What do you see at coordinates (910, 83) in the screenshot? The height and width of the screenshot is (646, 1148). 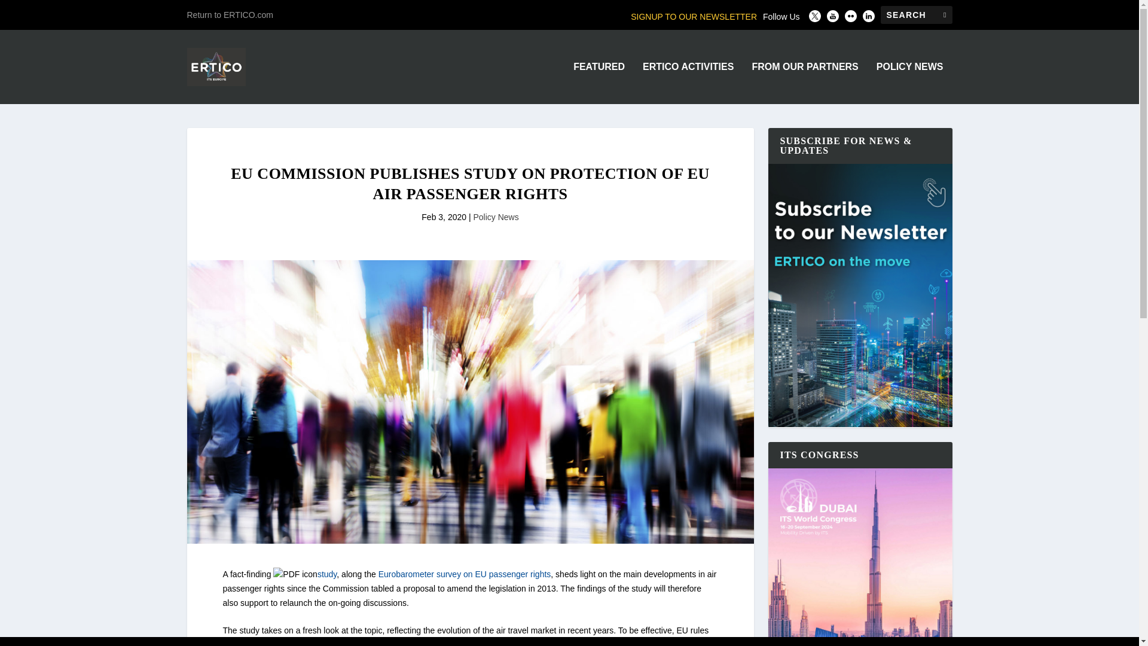 I see `POLICY NEWS` at bounding box center [910, 83].